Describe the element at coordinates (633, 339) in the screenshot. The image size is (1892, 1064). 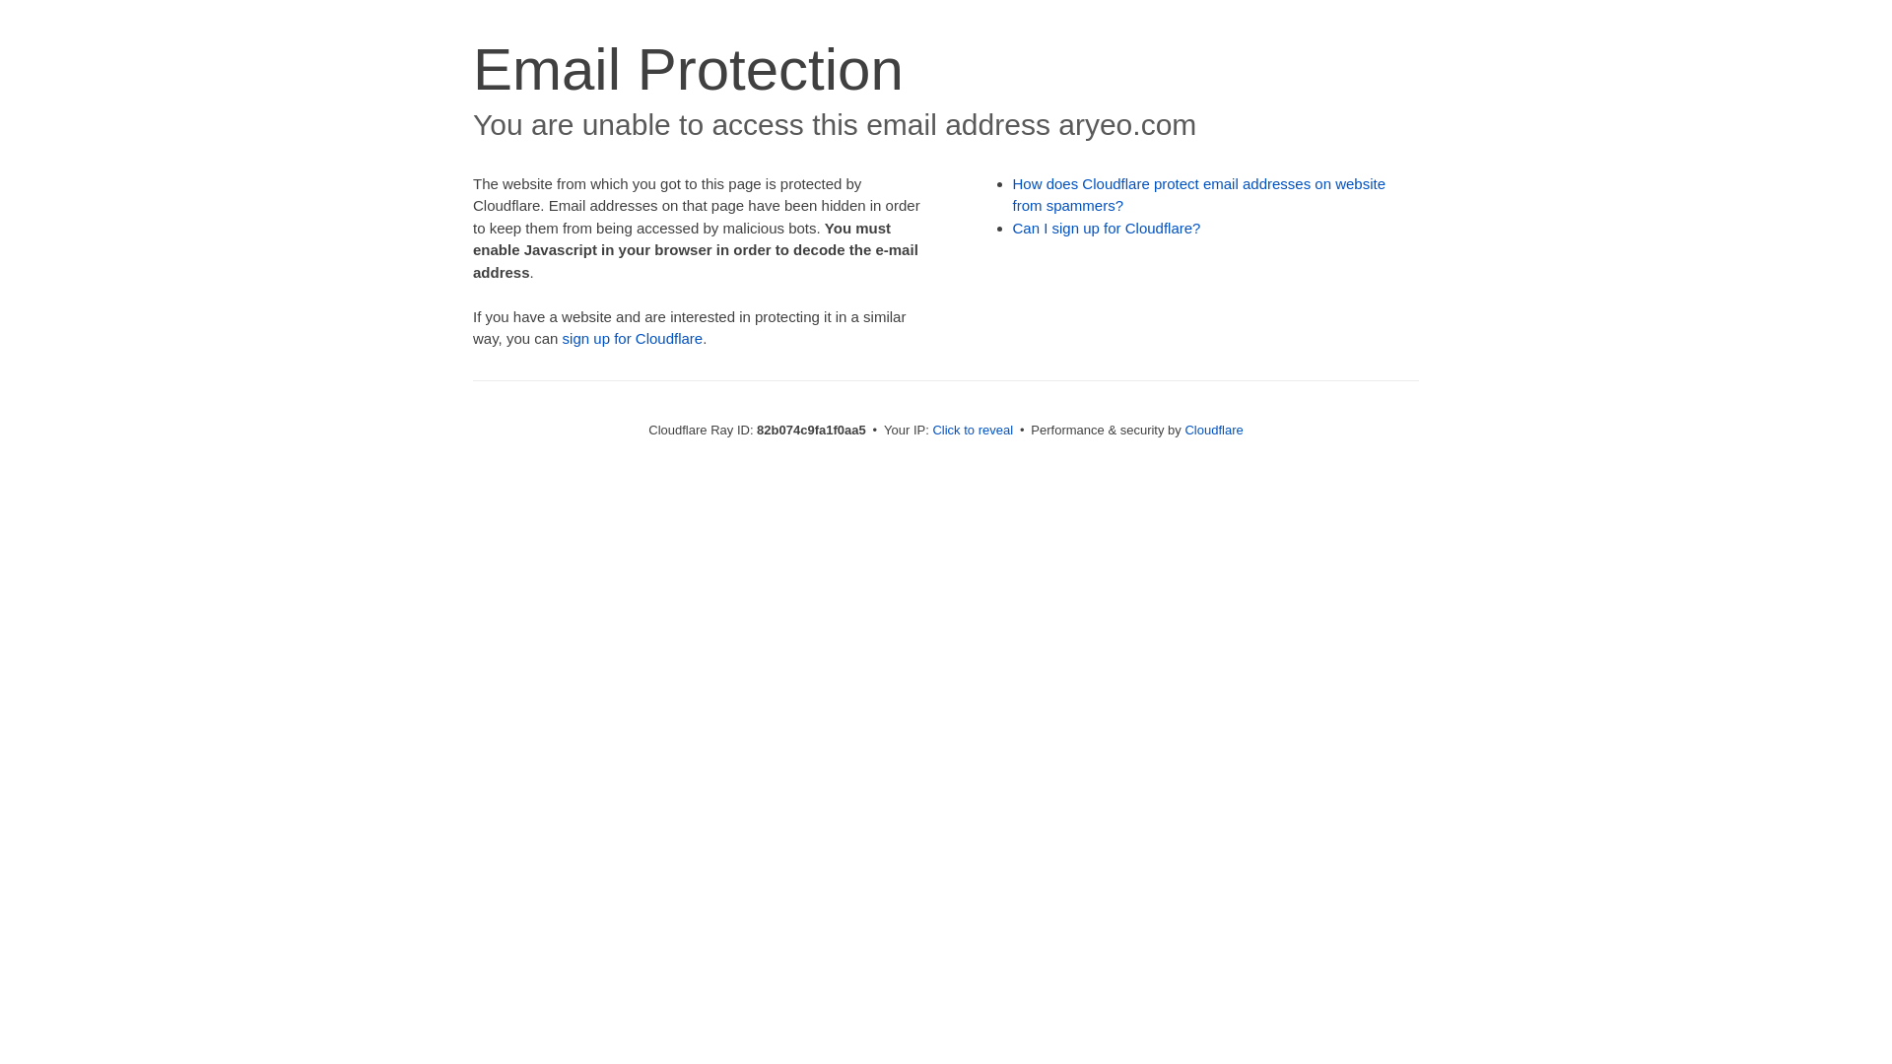
I see `sign up for Cloudflare` at that location.